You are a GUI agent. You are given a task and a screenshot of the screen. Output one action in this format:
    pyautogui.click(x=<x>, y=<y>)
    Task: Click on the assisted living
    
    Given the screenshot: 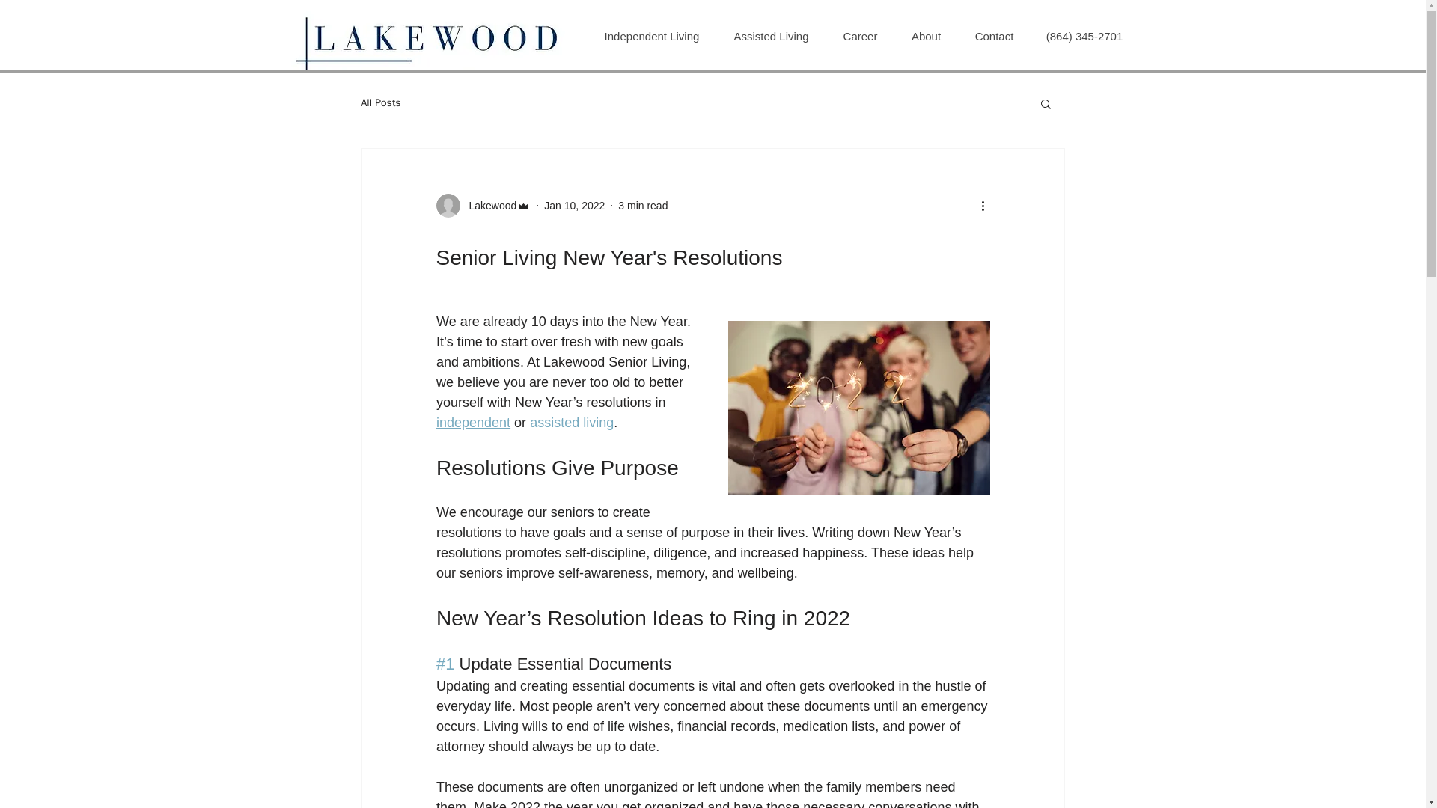 What is the action you would take?
    pyautogui.click(x=572, y=422)
    